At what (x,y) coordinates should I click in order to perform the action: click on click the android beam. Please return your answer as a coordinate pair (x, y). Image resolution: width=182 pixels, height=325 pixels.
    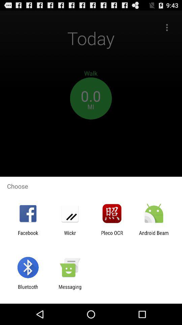
    Looking at the image, I should click on (154, 236).